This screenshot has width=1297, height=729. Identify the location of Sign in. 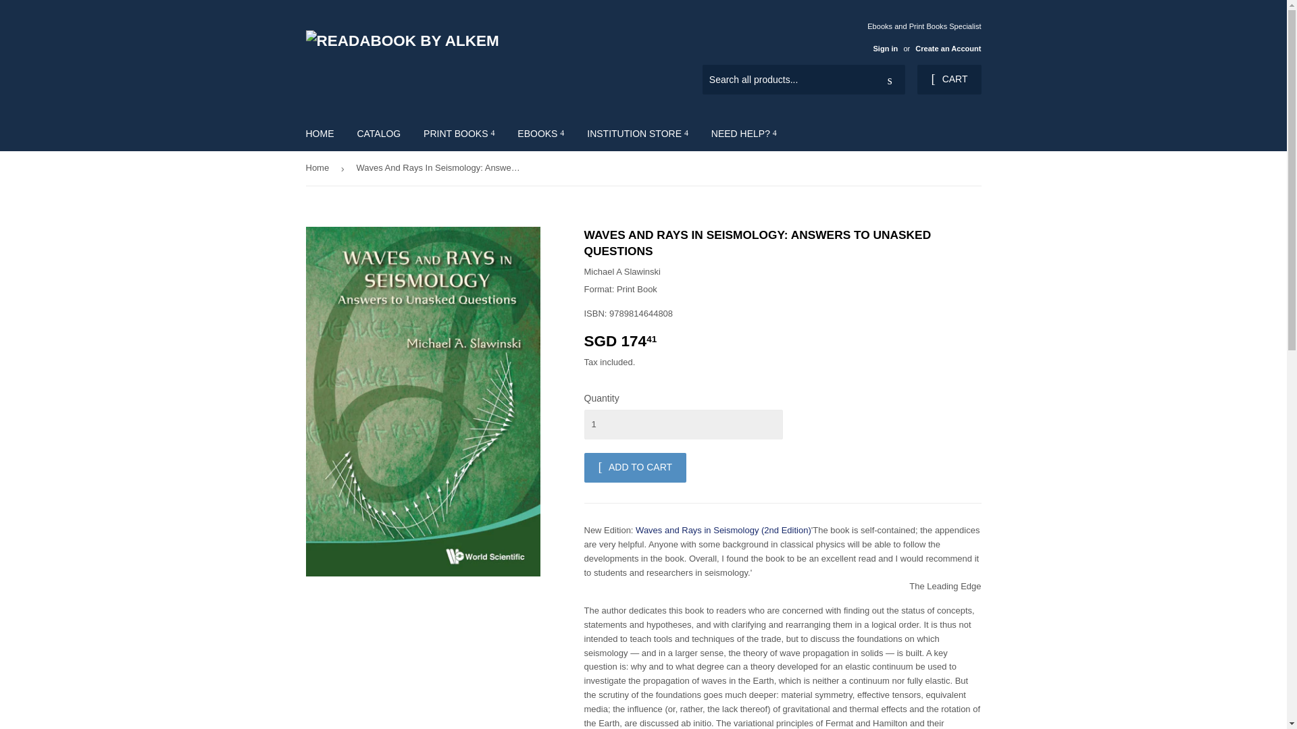
(885, 48).